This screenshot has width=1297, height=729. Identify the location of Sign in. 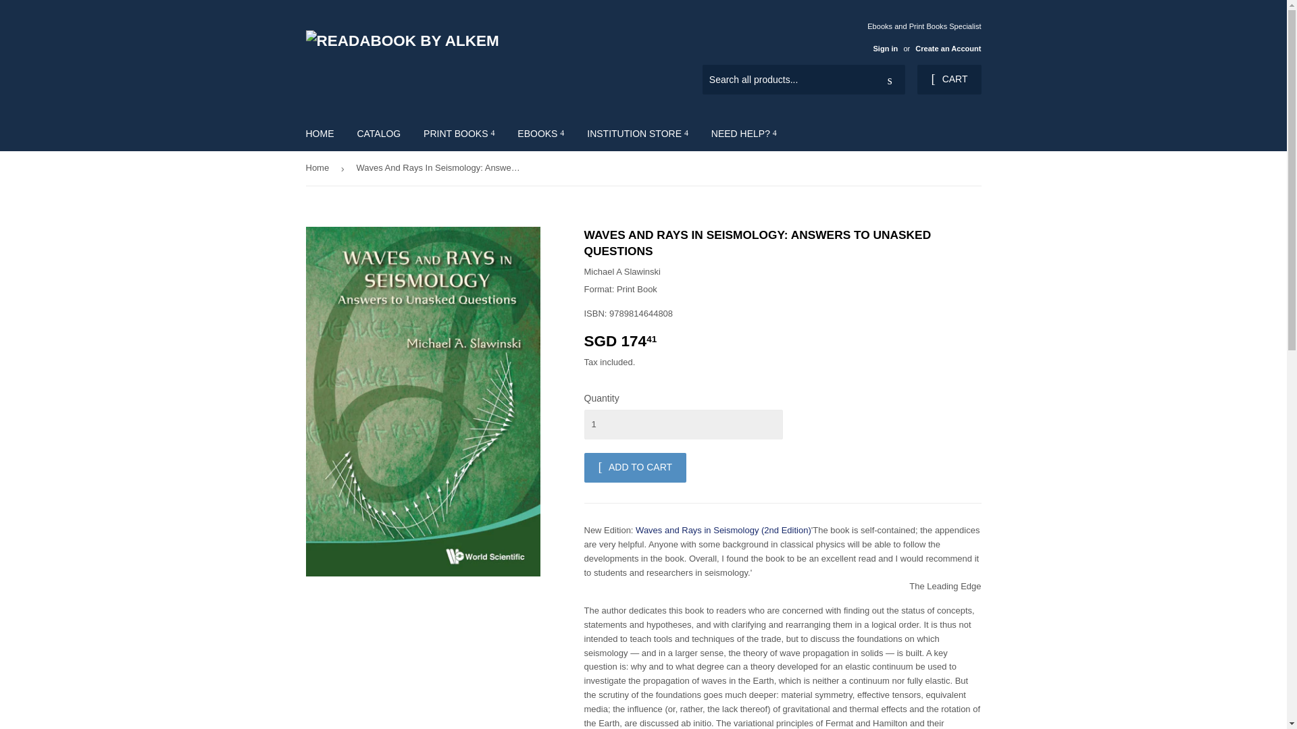
(885, 48).